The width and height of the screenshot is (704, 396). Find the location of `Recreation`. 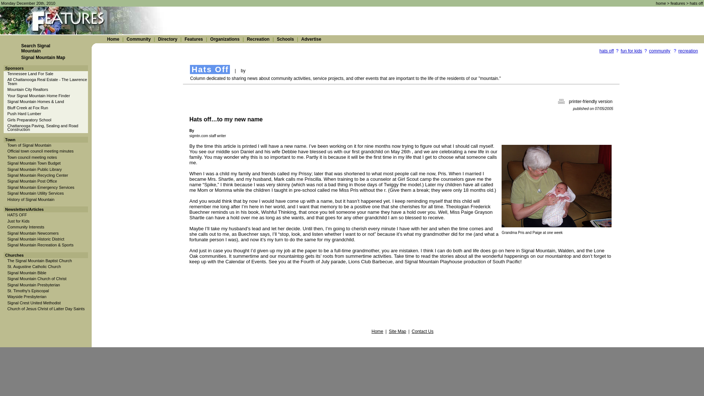

Recreation is located at coordinates (258, 39).